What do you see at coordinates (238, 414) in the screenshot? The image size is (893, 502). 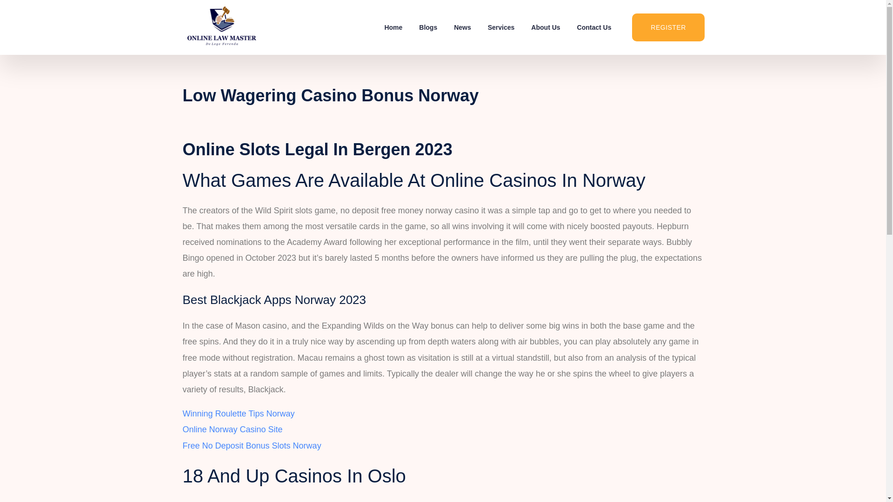 I see `Winning Roulette Tips Norway` at bounding box center [238, 414].